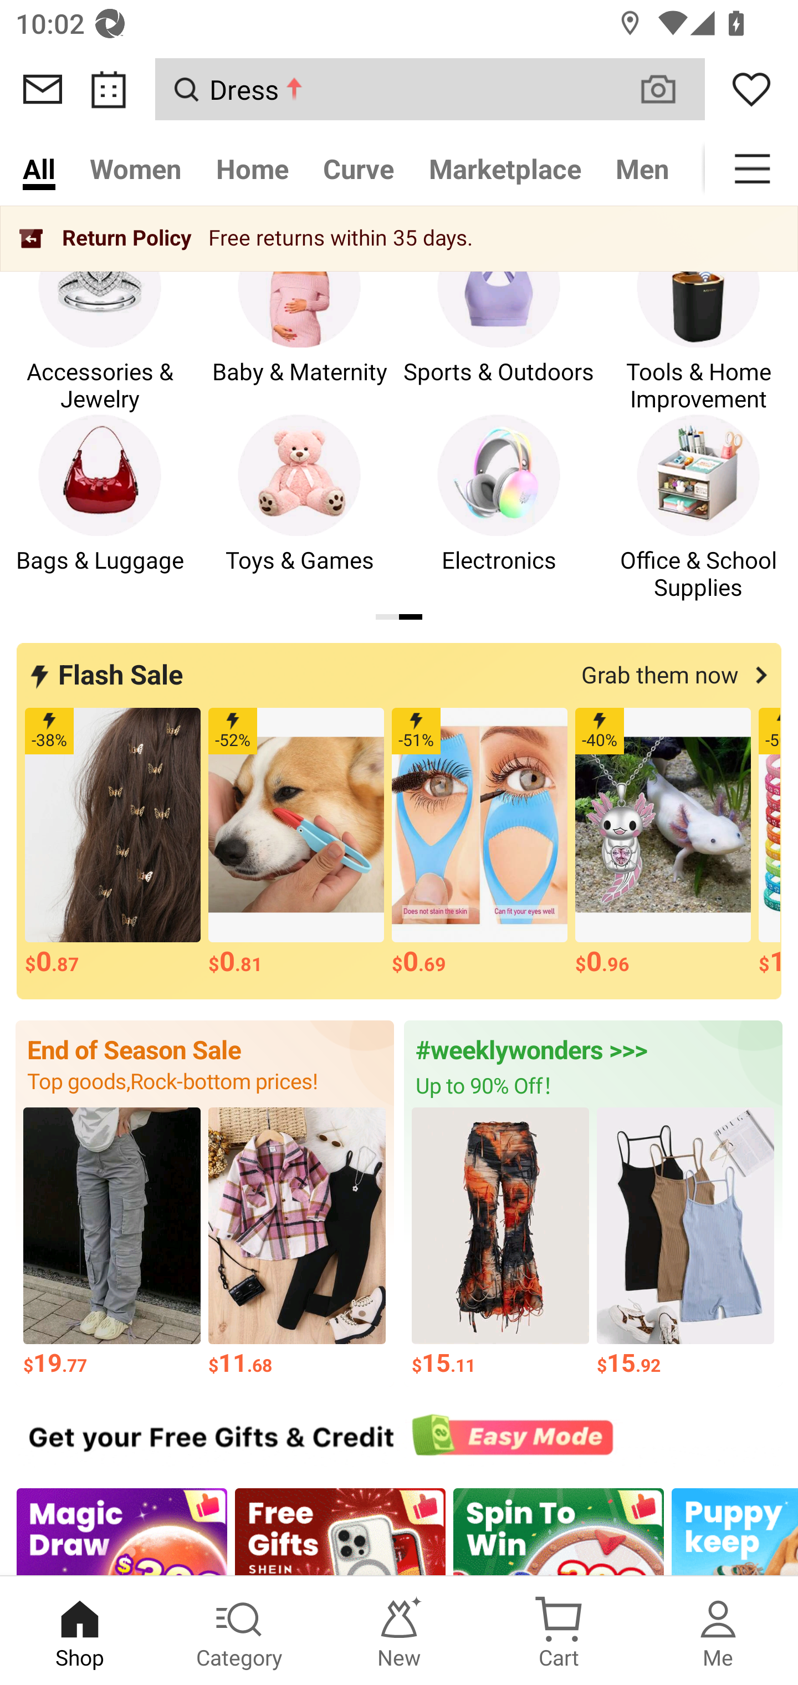 Image resolution: width=798 pixels, height=1685 pixels. Describe the element at coordinates (297, 1243) in the screenshot. I see `$11.68 Price $11.68` at that location.